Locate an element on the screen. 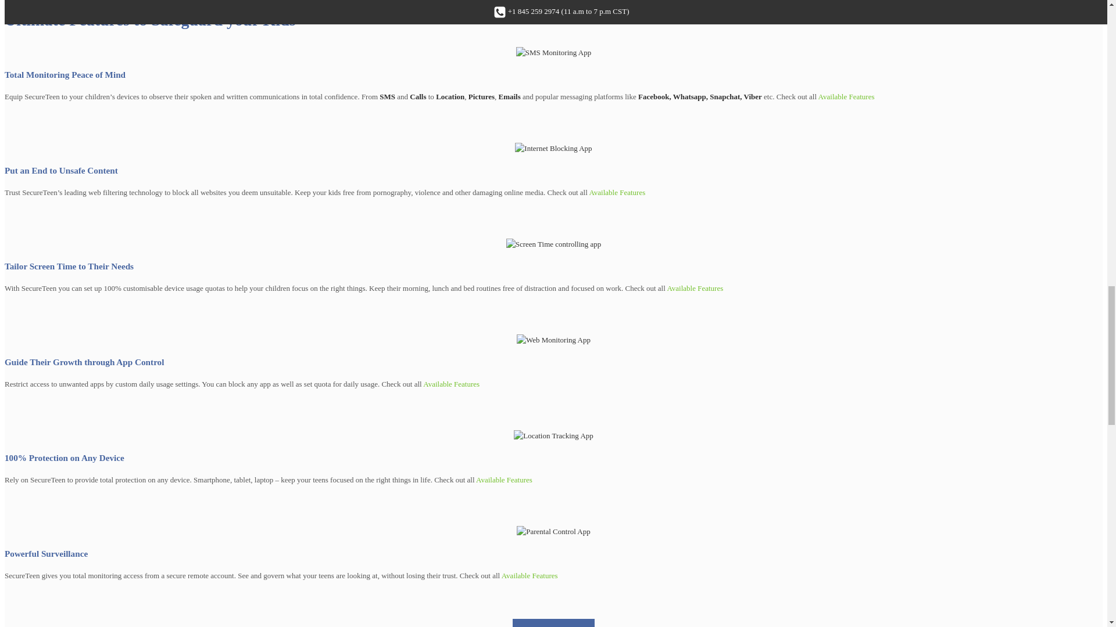  Available Features is located at coordinates (504, 480).